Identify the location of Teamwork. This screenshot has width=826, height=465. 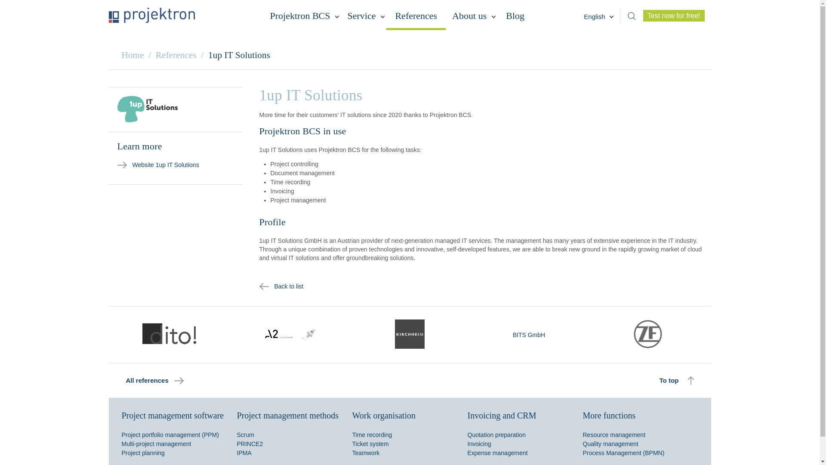
(365, 453).